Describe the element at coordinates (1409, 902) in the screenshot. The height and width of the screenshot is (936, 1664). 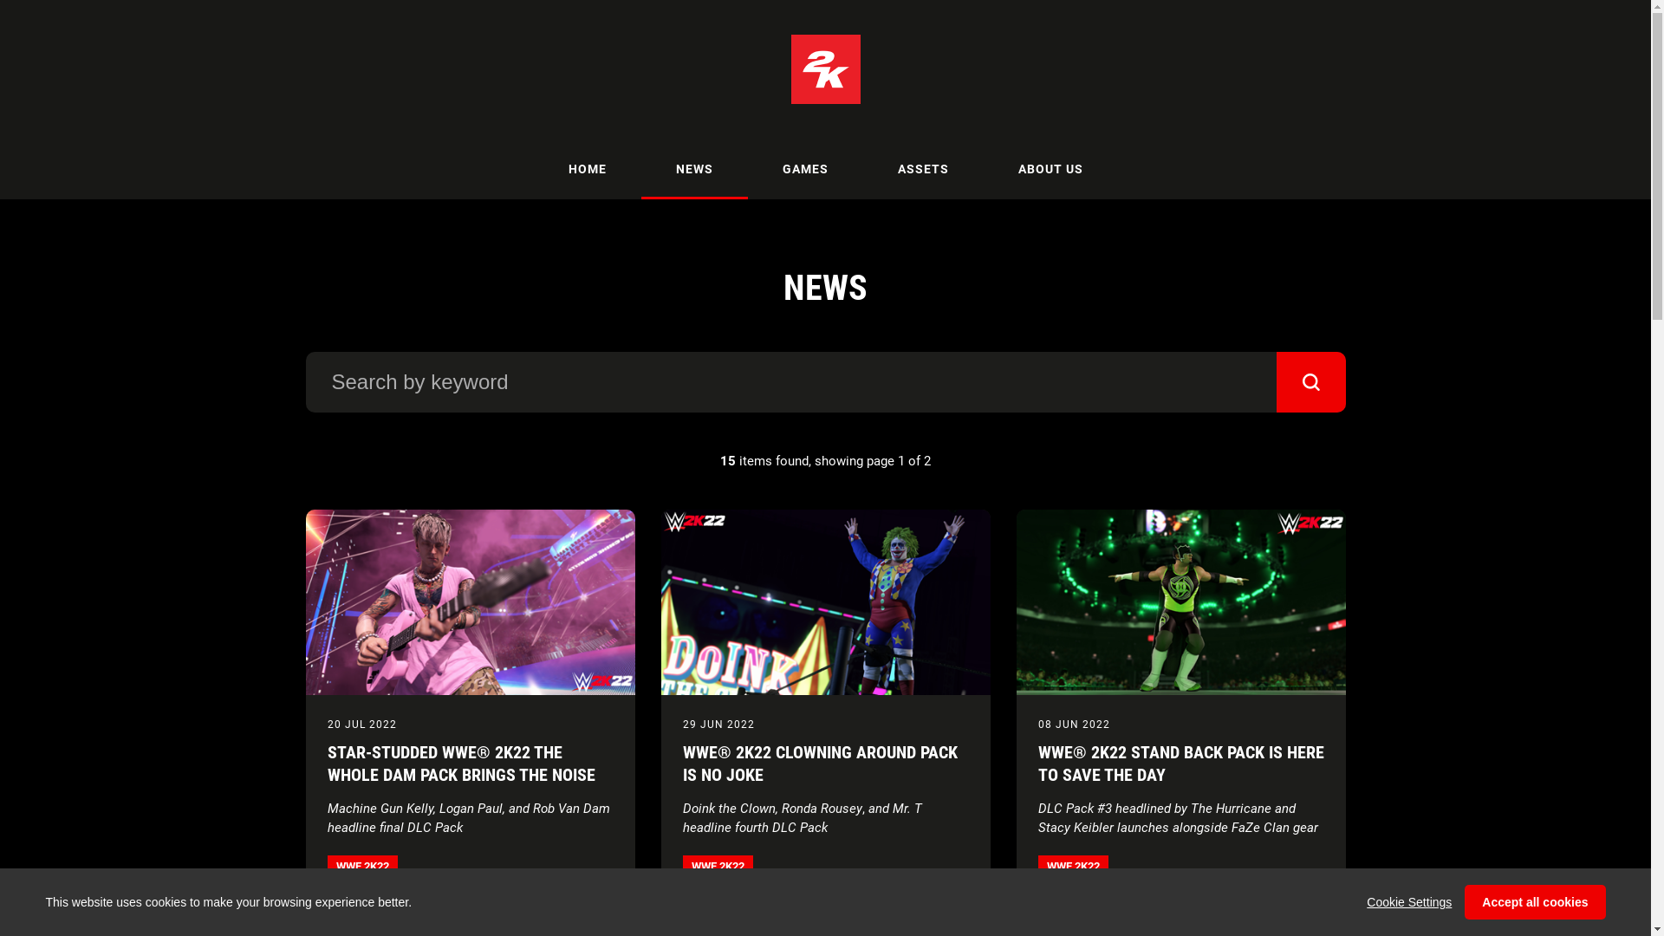
I see `Cookie Settings` at that location.